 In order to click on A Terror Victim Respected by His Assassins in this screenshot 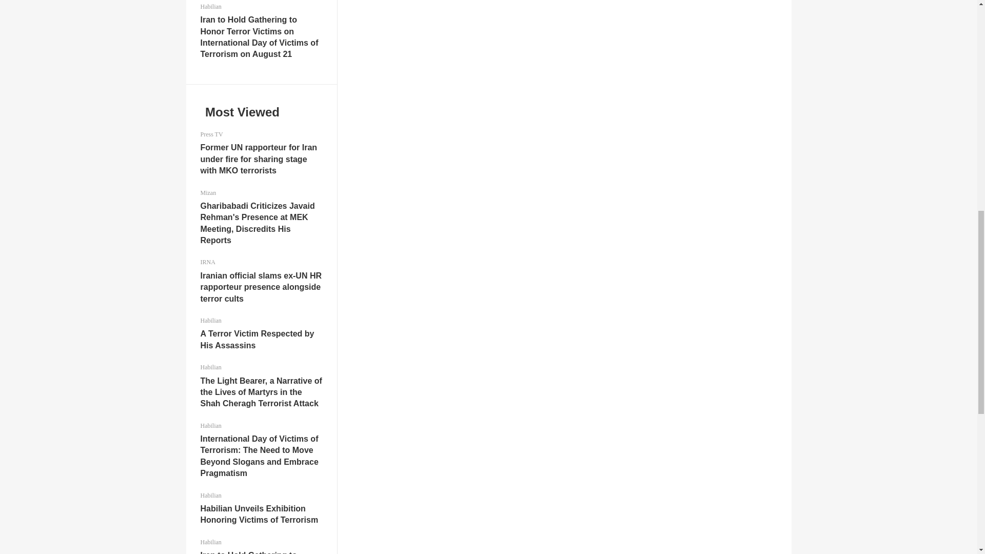, I will do `click(257, 339)`.